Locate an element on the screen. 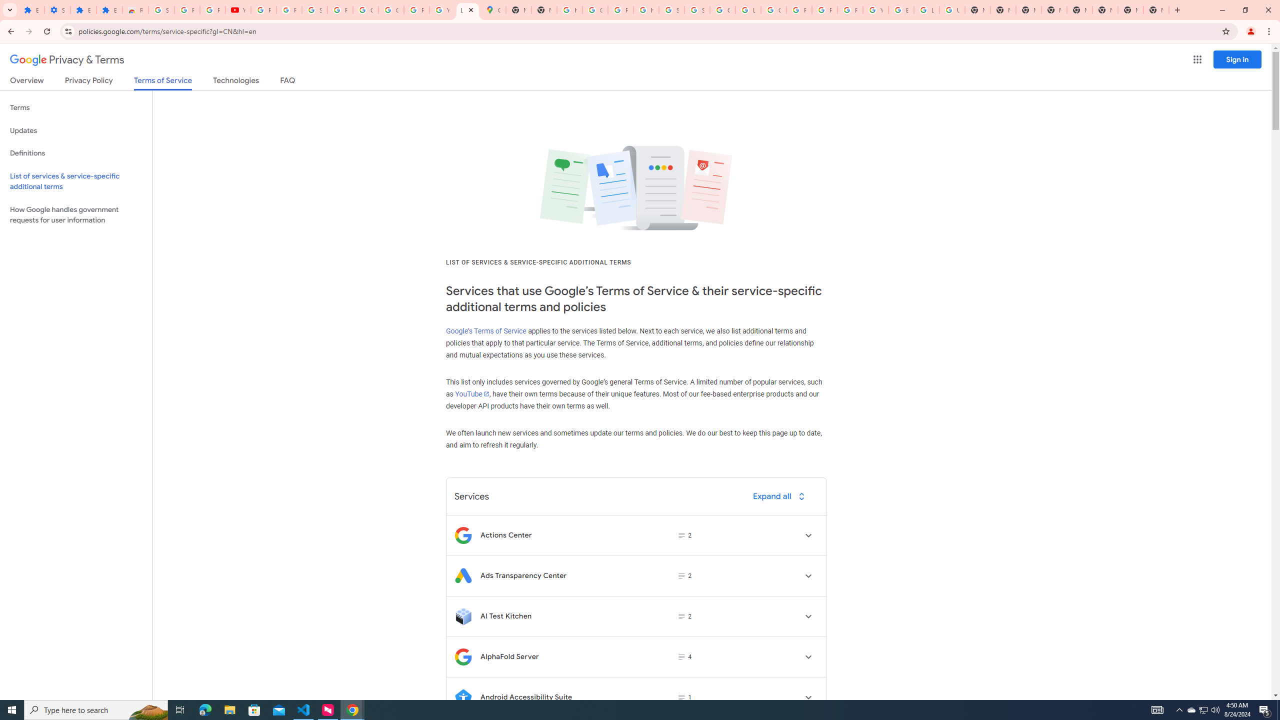 The width and height of the screenshot is (1280, 720). Extensions is located at coordinates (31, 10).